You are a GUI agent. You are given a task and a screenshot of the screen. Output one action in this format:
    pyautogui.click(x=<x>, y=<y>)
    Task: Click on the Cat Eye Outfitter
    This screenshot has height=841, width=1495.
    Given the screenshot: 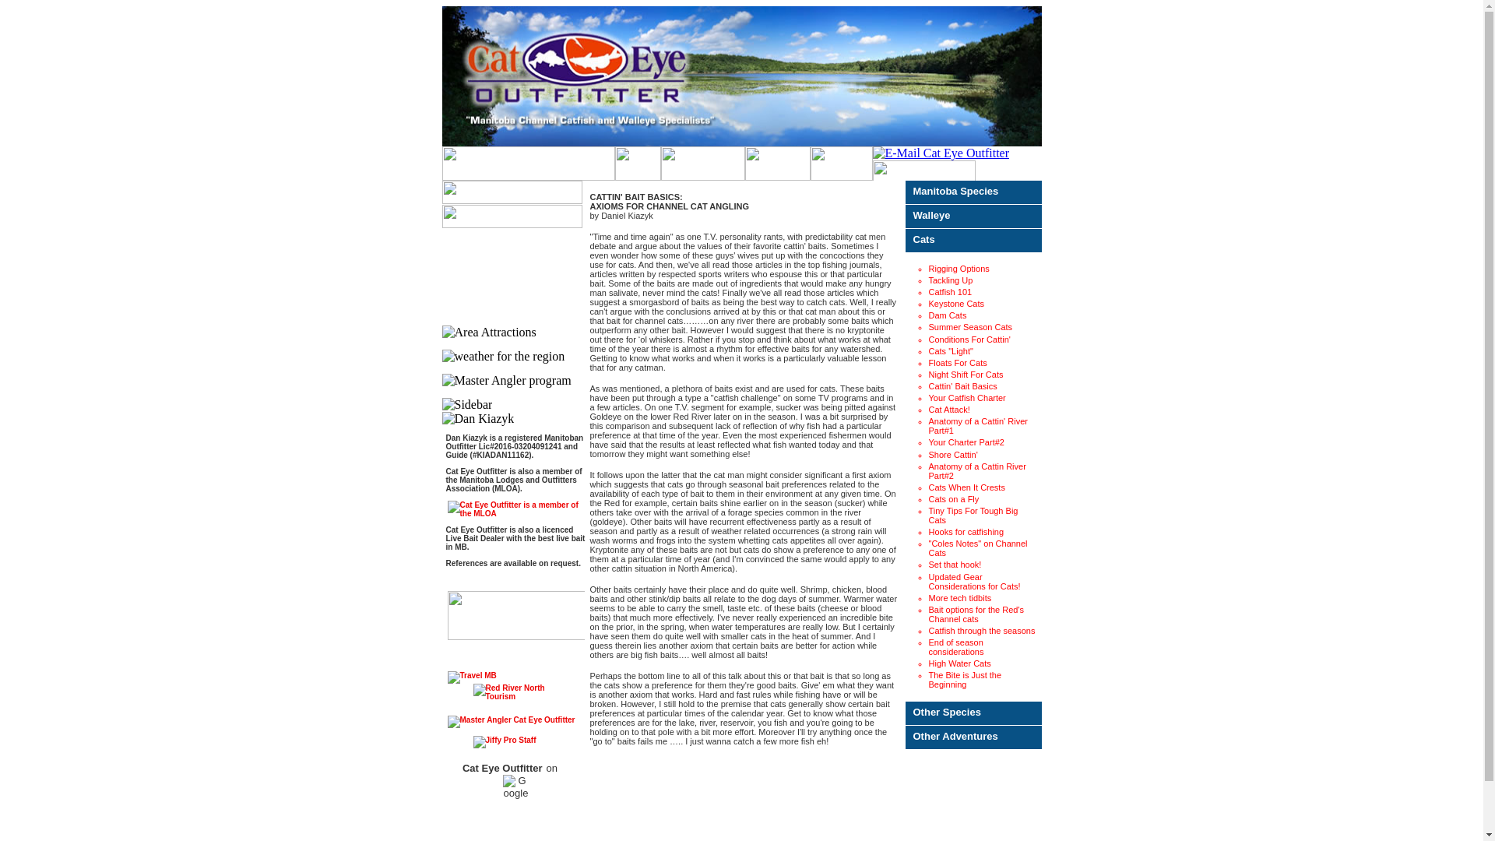 What is the action you would take?
    pyautogui.click(x=637, y=165)
    